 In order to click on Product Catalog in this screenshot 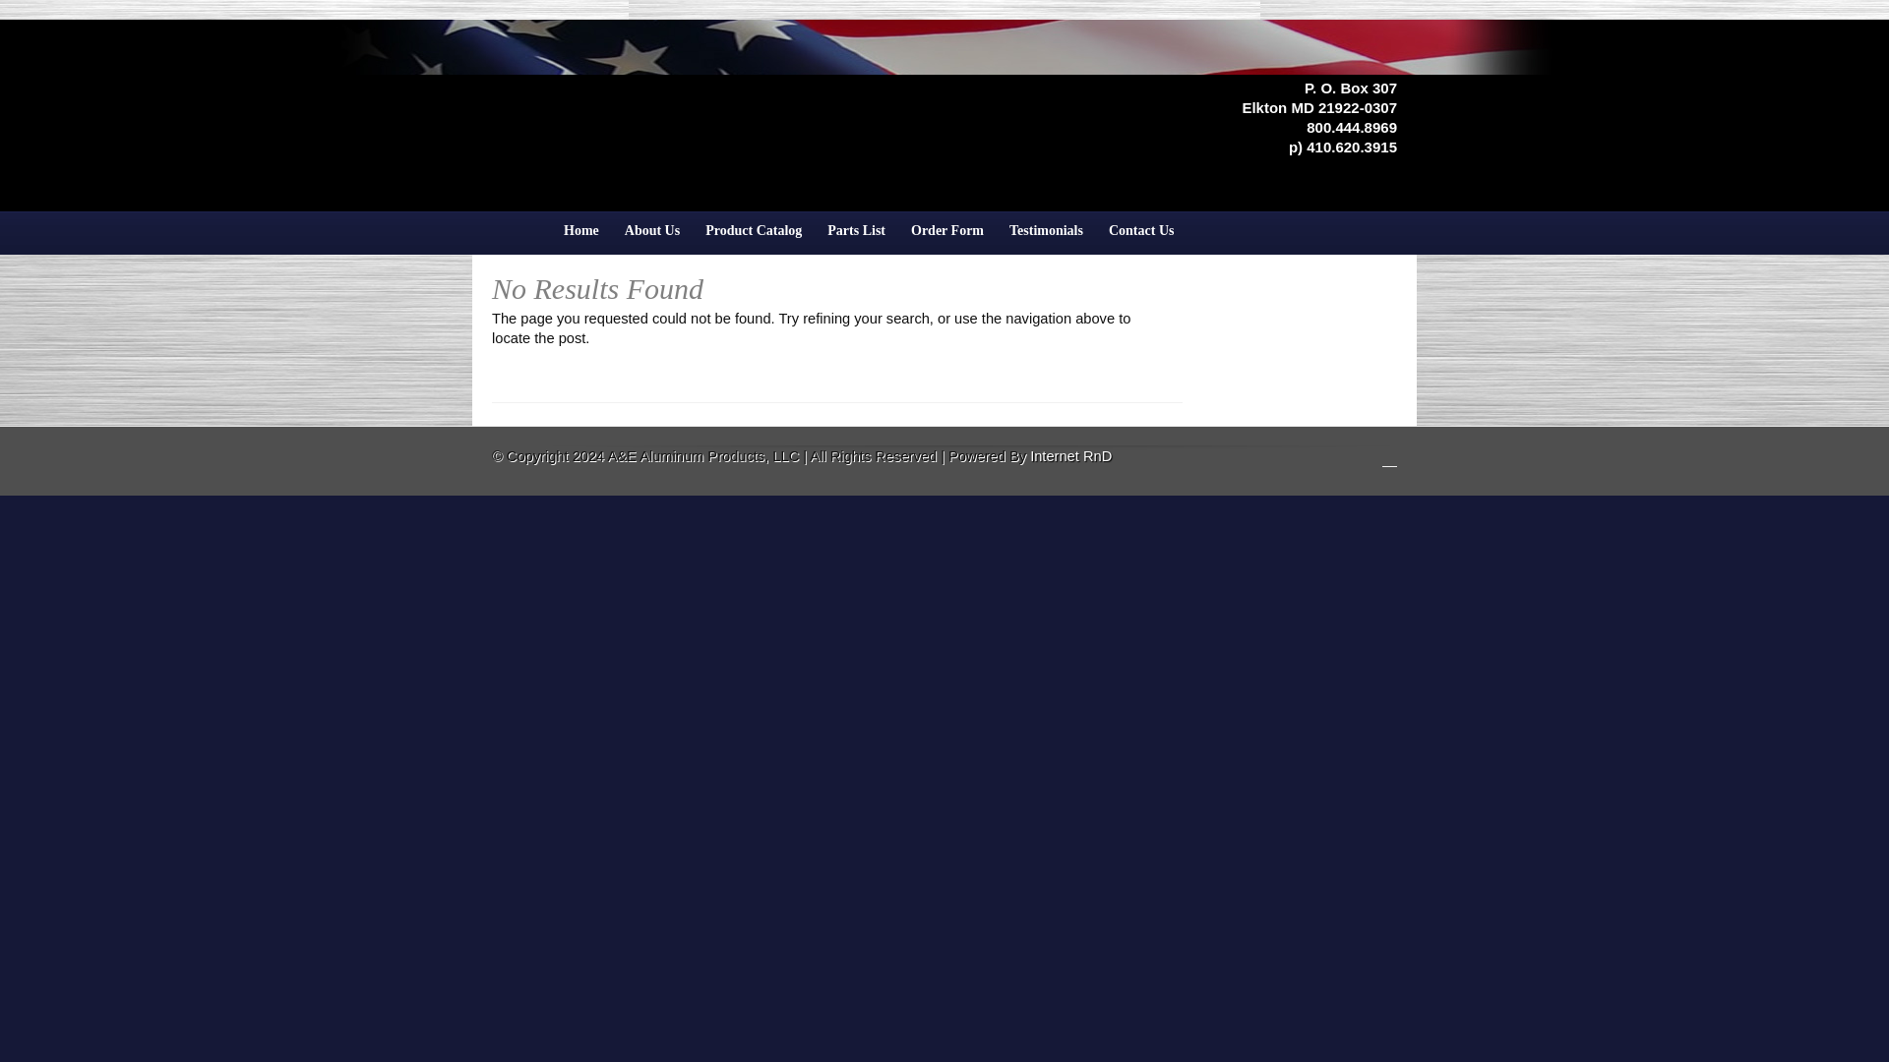, I will do `click(754, 238)`.